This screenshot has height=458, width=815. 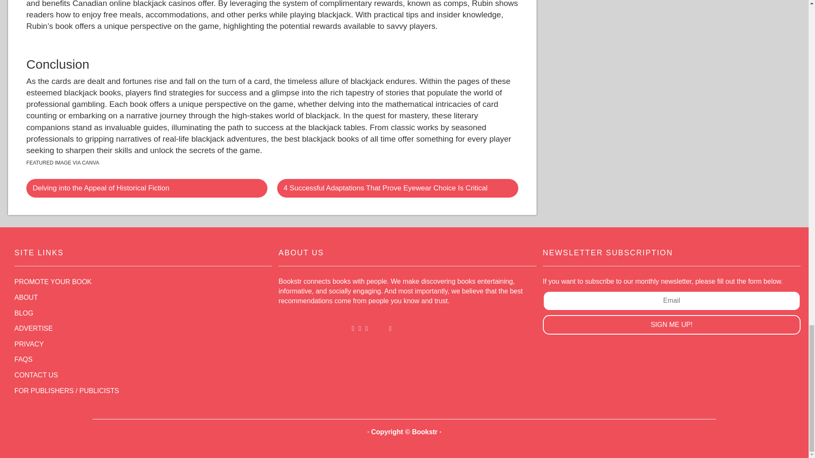 I want to click on Instagram, so click(x=367, y=328).